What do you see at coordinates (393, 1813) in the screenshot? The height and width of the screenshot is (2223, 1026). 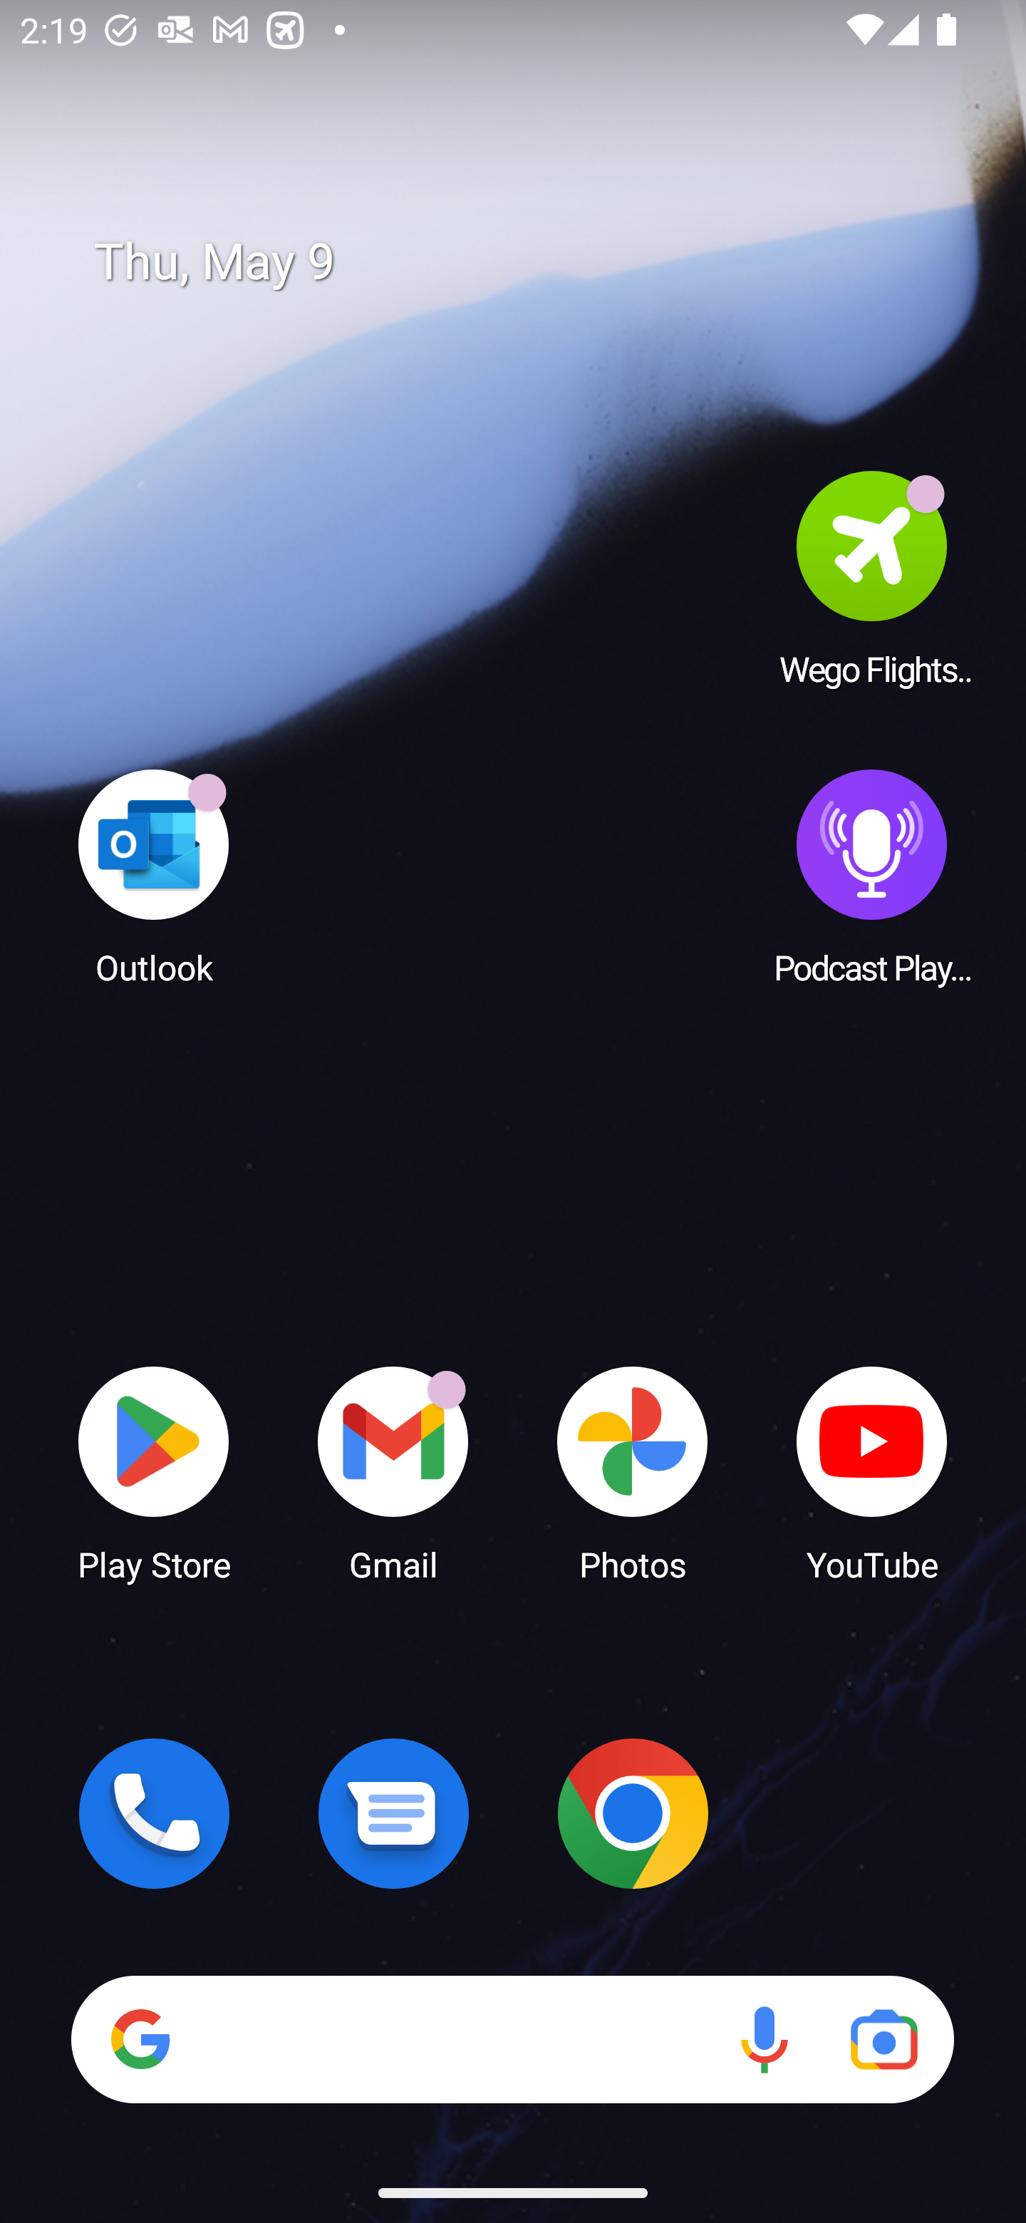 I see `Messages` at bounding box center [393, 1813].